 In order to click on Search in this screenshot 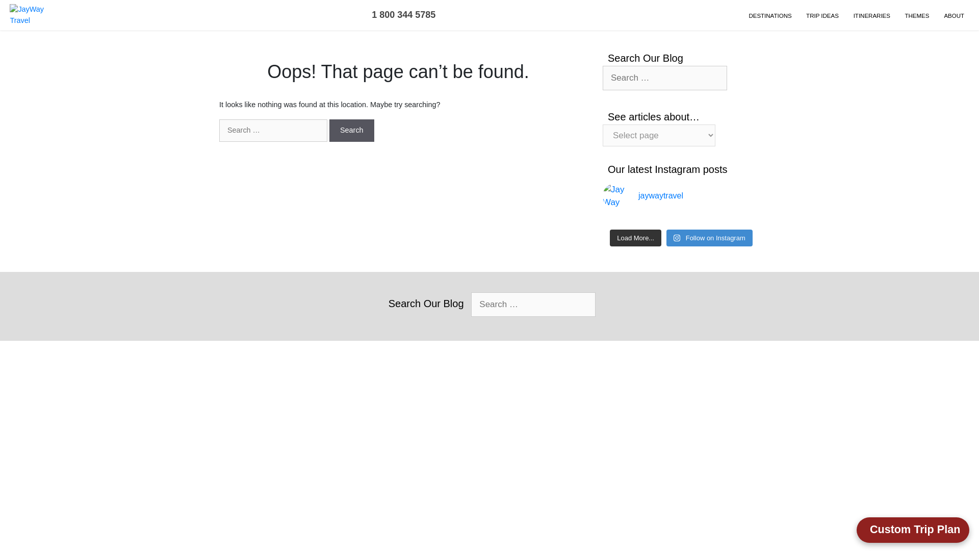, I will do `click(351, 131)`.